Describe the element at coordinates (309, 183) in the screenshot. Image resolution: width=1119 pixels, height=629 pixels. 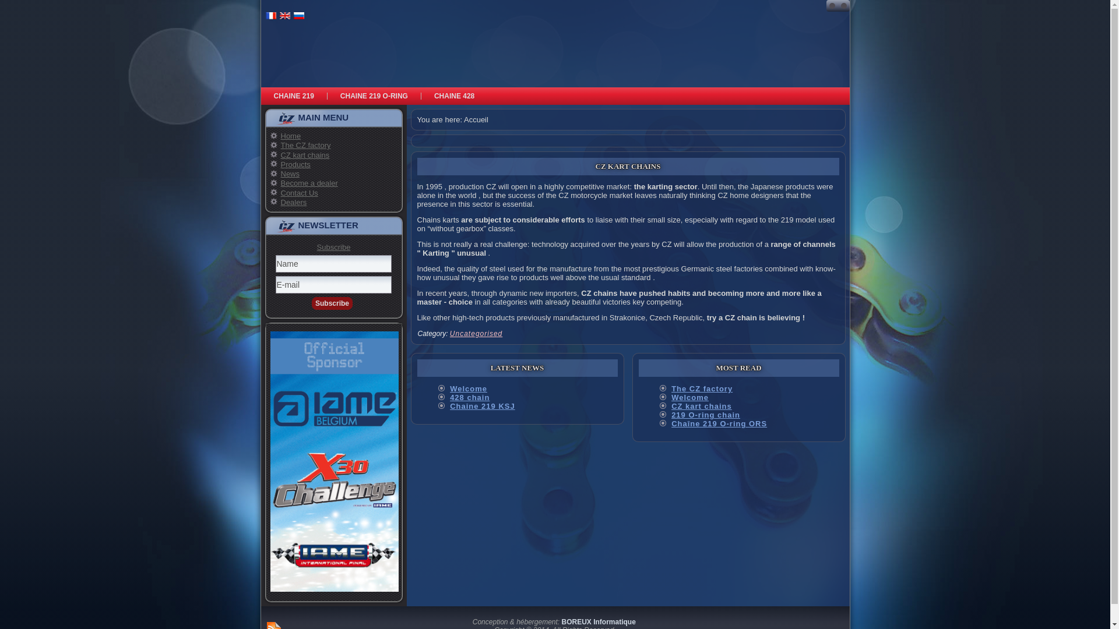
I see `Become a dealer` at that location.